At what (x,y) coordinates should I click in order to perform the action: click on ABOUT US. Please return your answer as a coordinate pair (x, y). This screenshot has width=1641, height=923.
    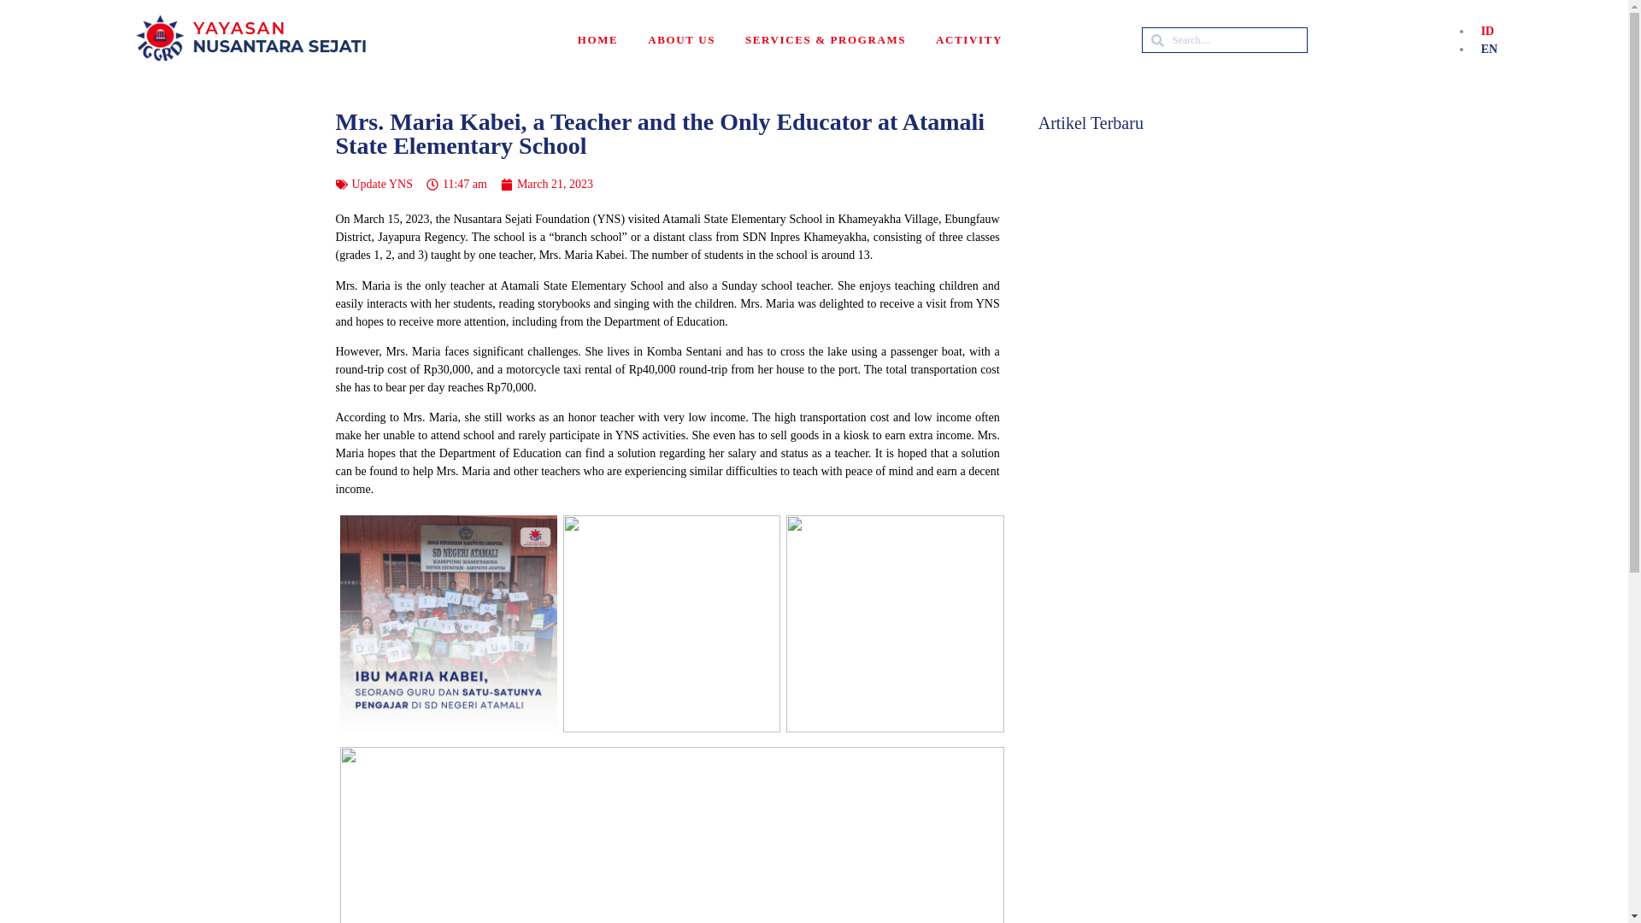
    Looking at the image, I should click on (681, 39).